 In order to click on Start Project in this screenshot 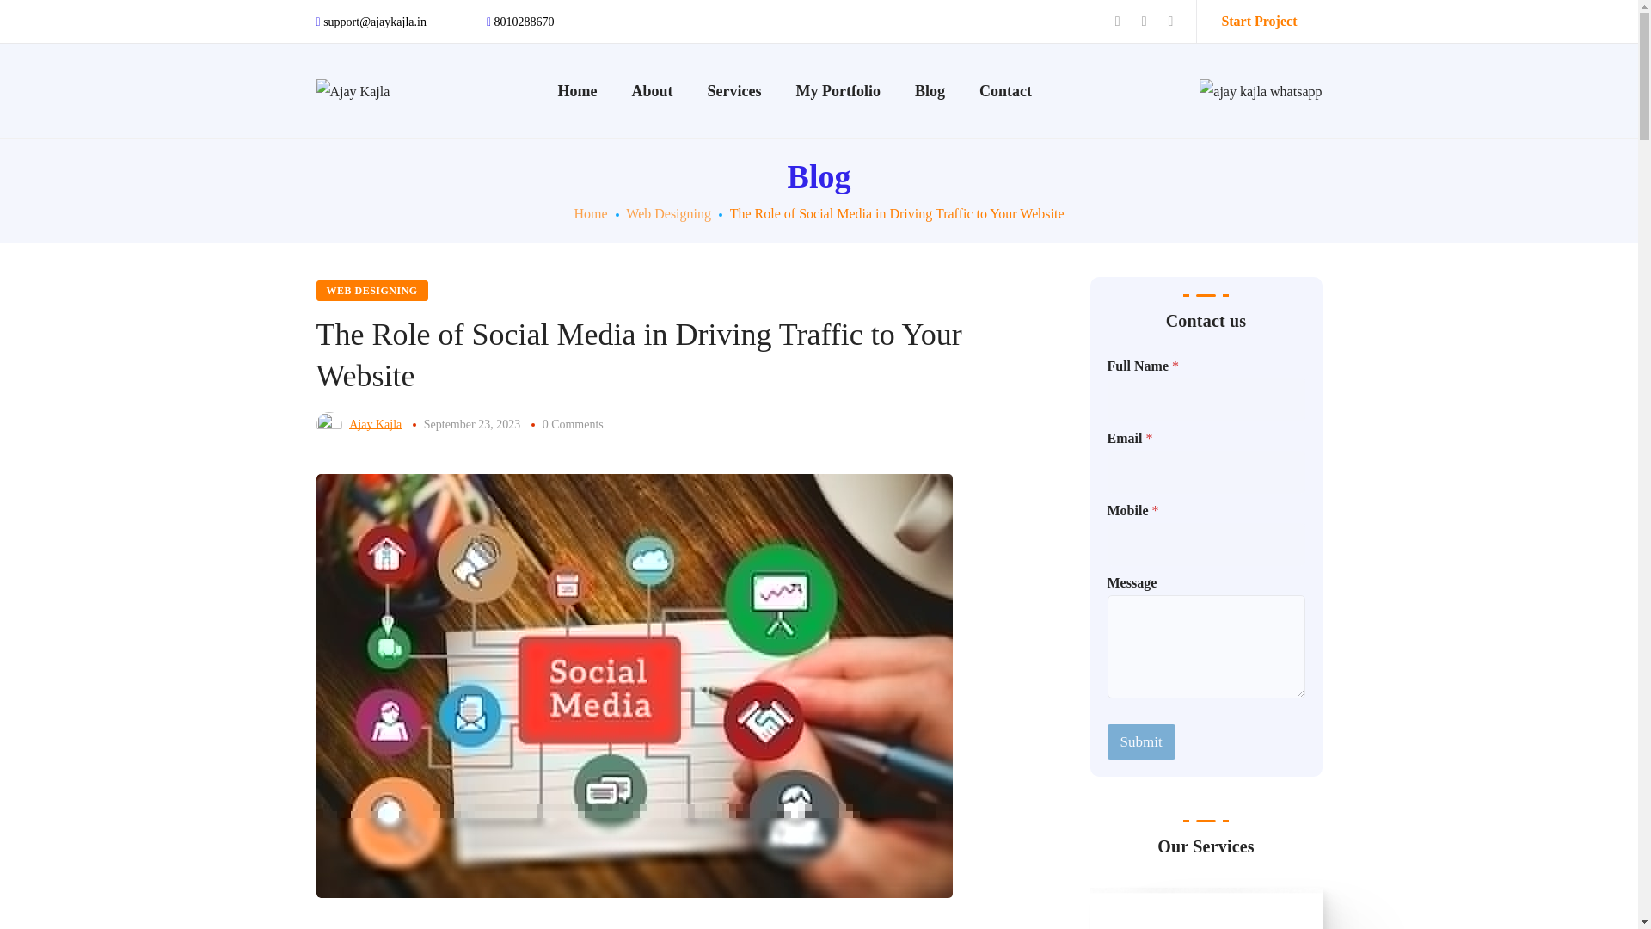, I will do `click(1259, 21)`.